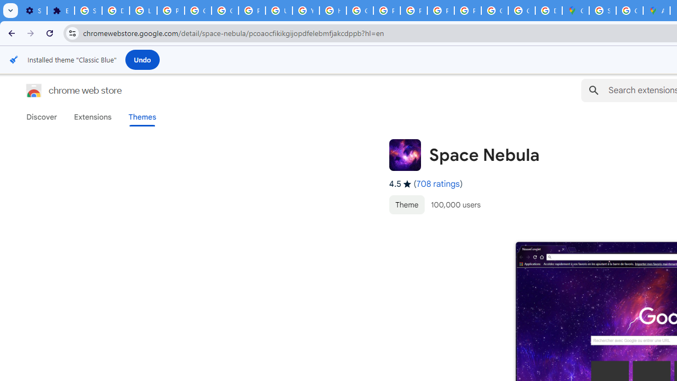 This screenshot has height=381, width=677. Describe the element at coordinates (602, 11) in the screenshot. I see `Sign in - Google Accounts` at that location.